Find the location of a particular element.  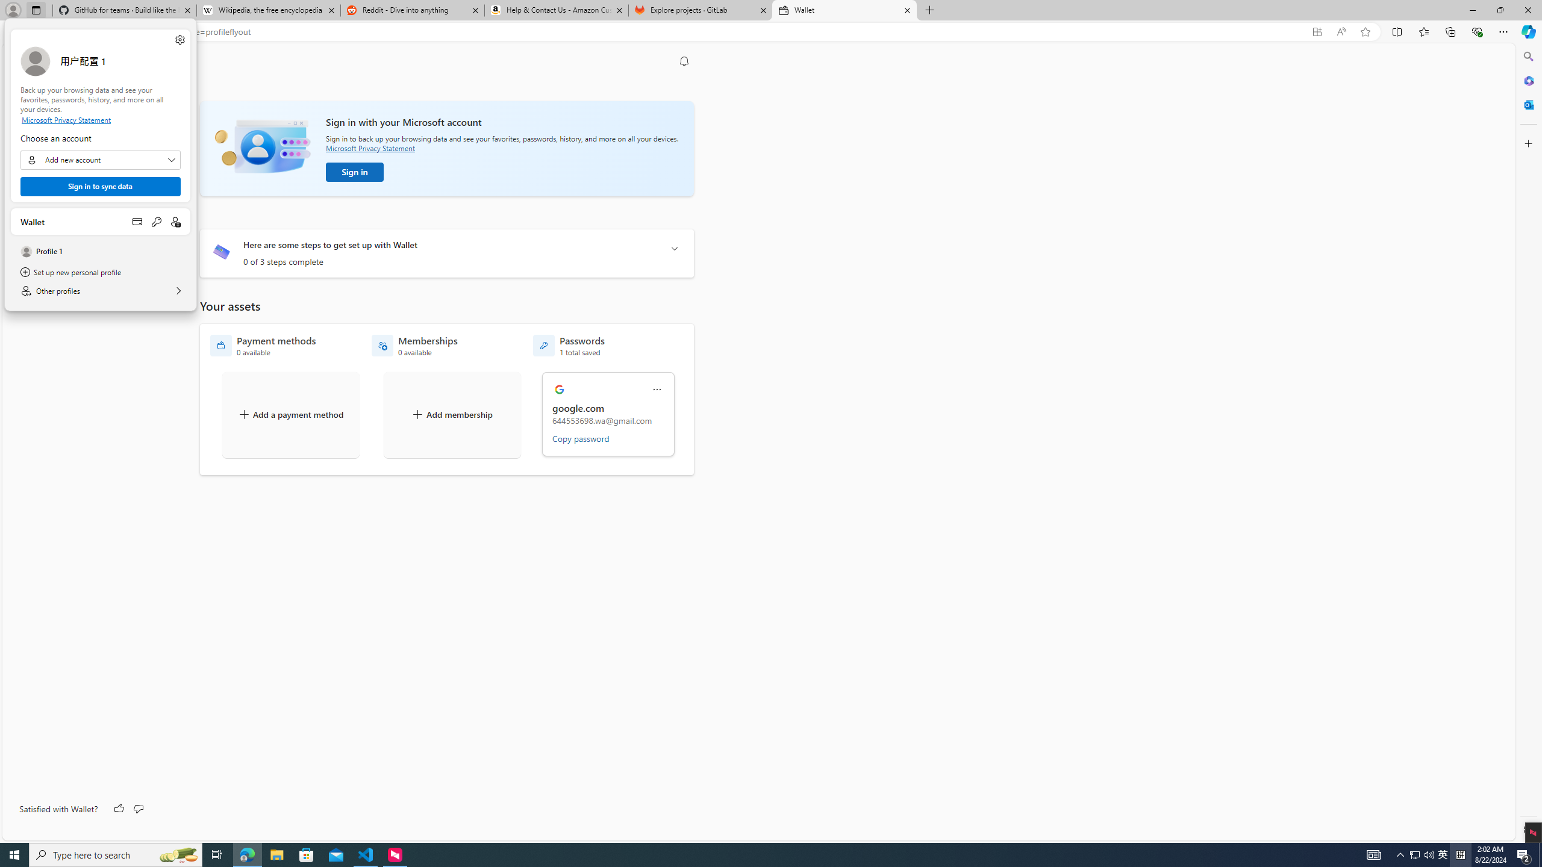

Add membership is located at coordinates (1422, 855).